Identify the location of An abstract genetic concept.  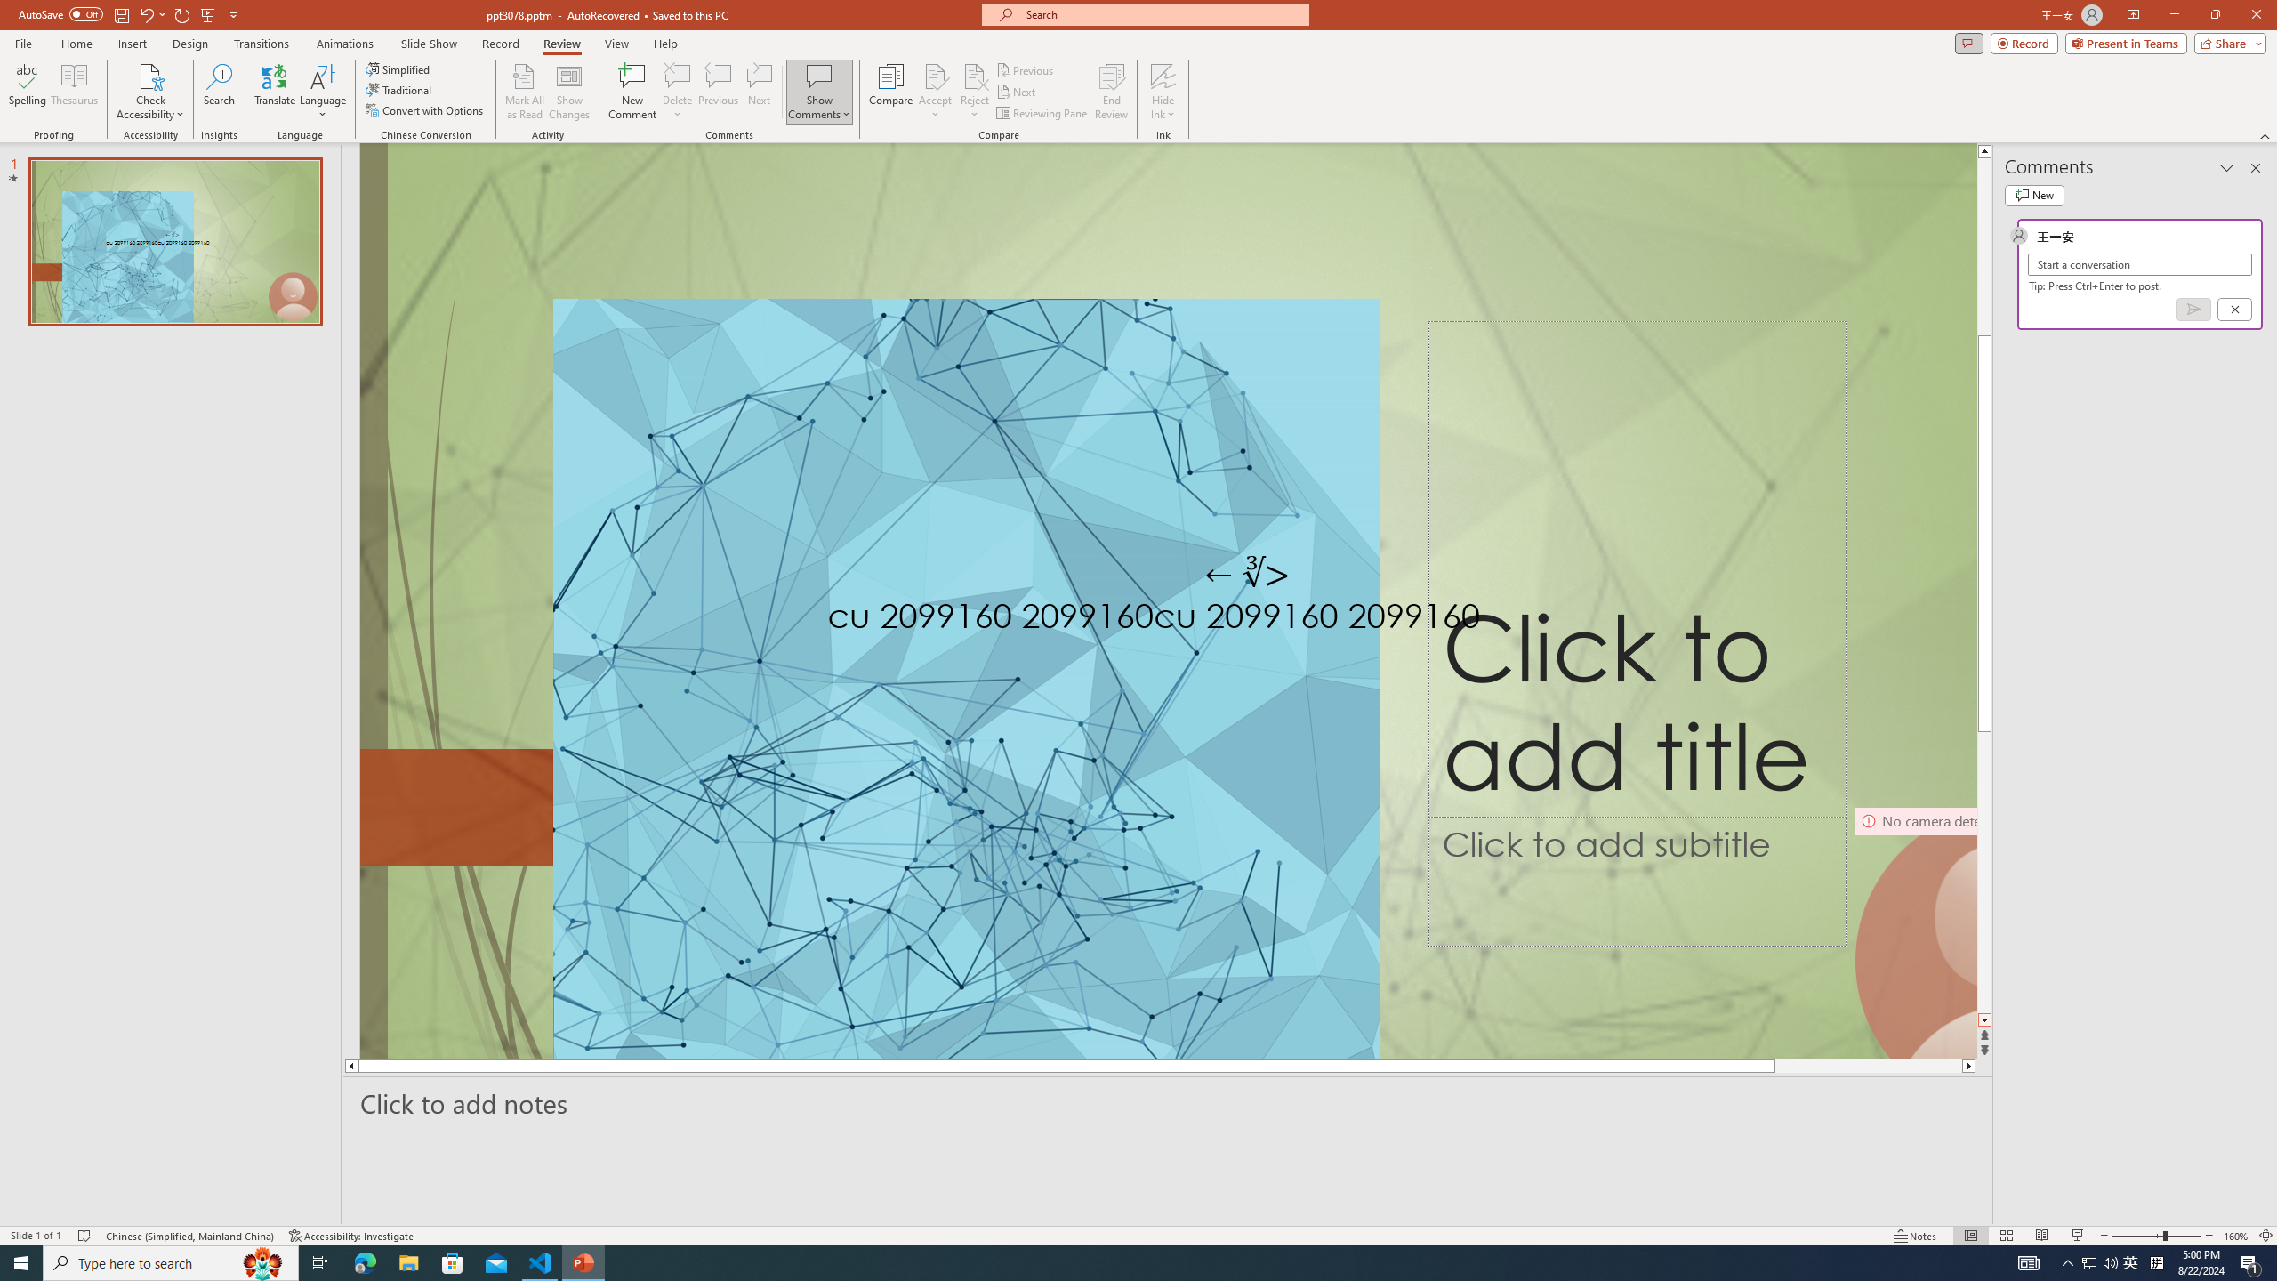
(1168, 600).